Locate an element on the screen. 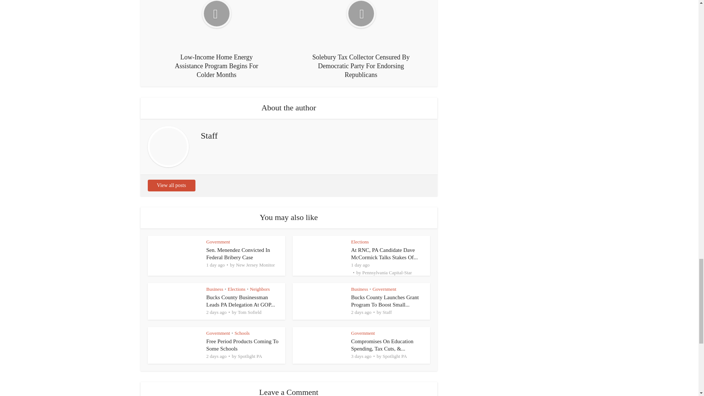  View all posts is located at coordinates (171, 186).